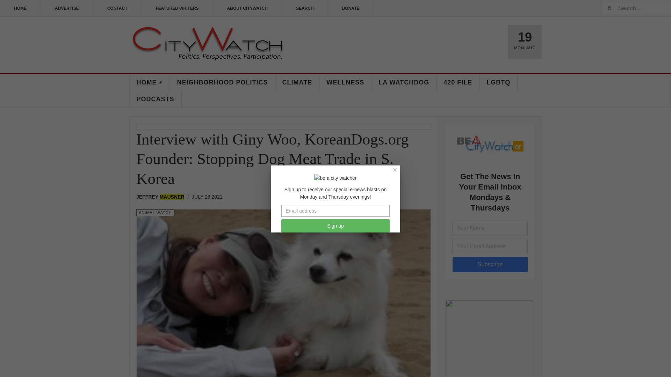 The width and height of the screenshot is (671, 377). I want to click on PODCASTS, so click(155, 99).